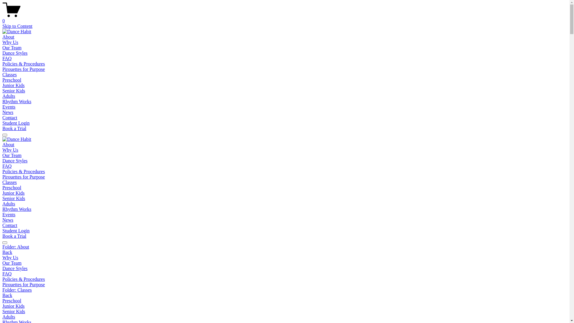 Image resolution: width=574 pixels, height=323 pixels. Describe the element at coordinates (9, 204) in the screenshot. I see `Adults` at that location.